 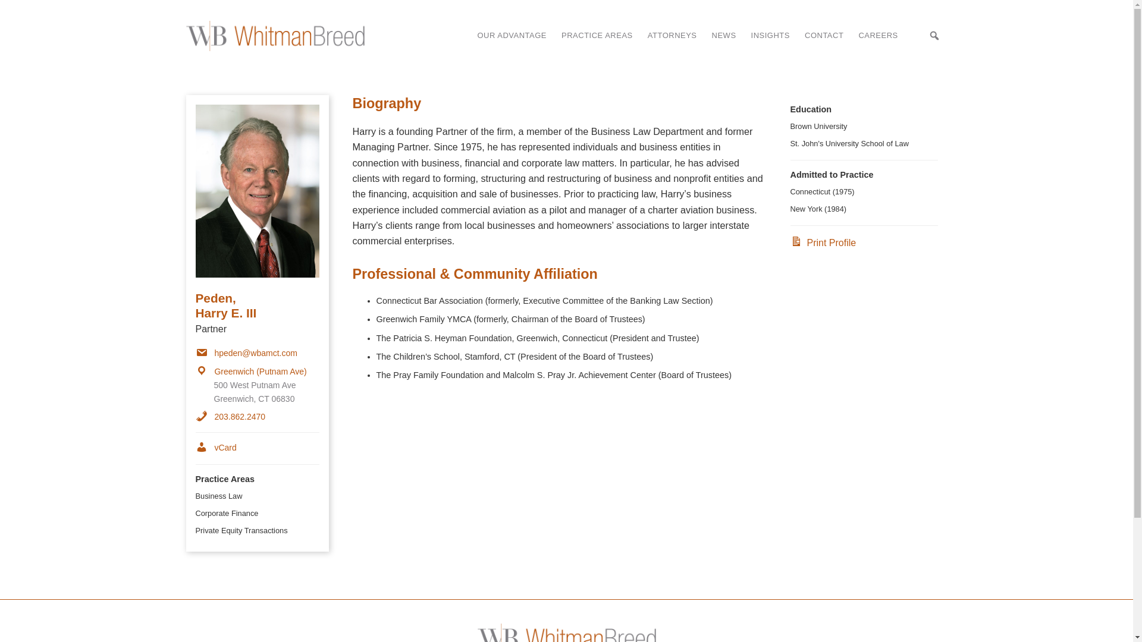 What do you see at coordinates (824, 36) in the screenshot?
I see `CONTACT` at bounding box center [824, 36].